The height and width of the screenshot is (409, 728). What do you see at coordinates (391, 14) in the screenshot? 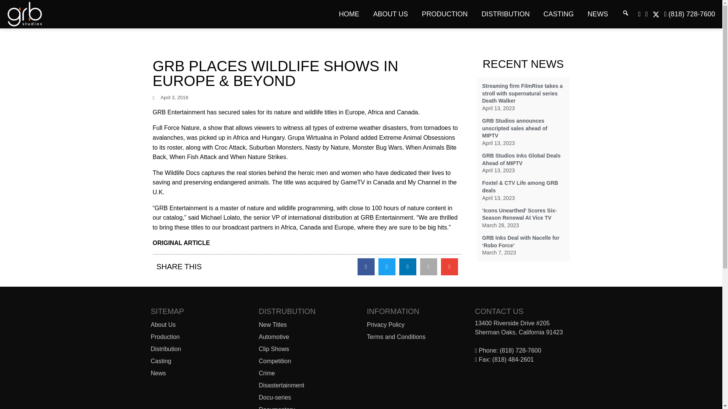
I see `ABOUT US` at bounding box center [391, 14].